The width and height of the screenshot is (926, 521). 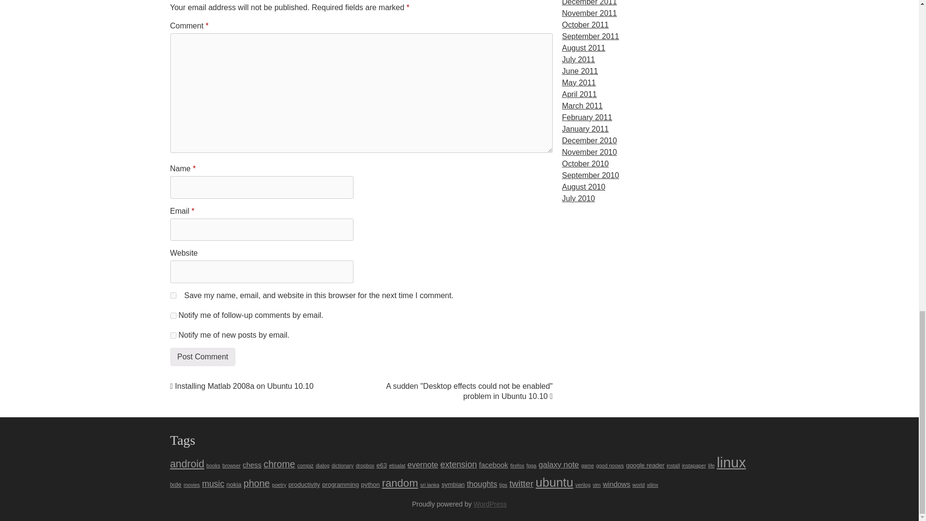 I want to click on subscribe, so click(x=173, y=336).